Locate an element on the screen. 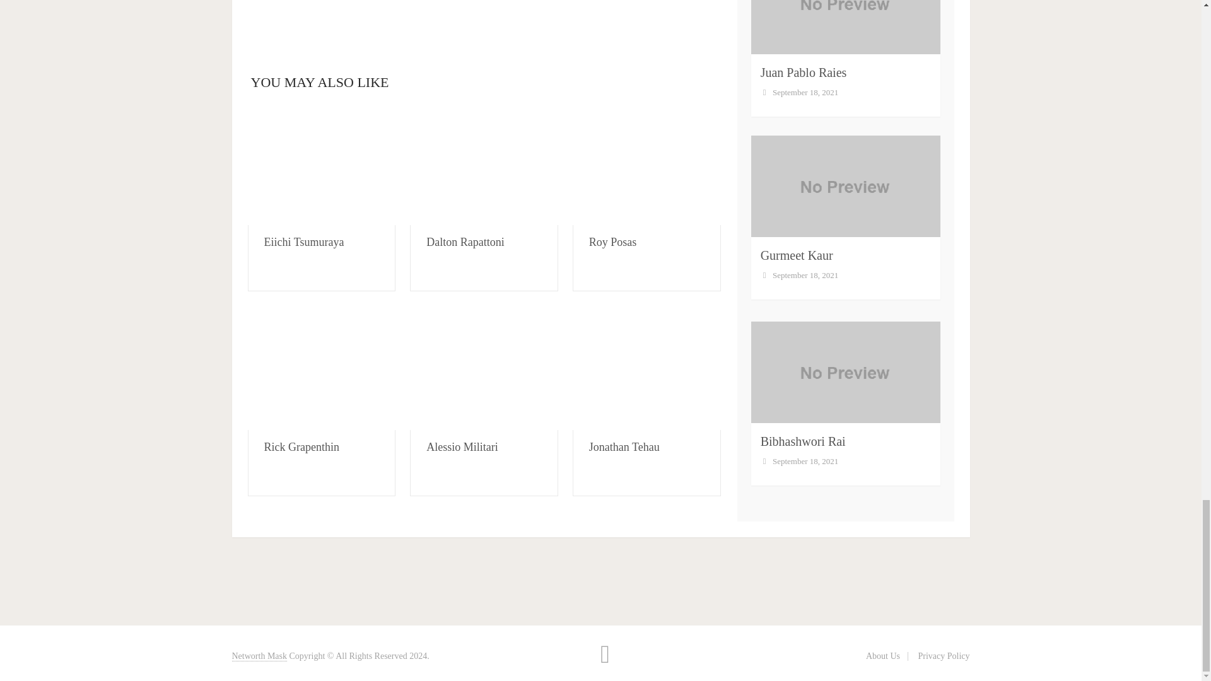  Eiichi Tsumuraya is located at coordinates (304, 242).